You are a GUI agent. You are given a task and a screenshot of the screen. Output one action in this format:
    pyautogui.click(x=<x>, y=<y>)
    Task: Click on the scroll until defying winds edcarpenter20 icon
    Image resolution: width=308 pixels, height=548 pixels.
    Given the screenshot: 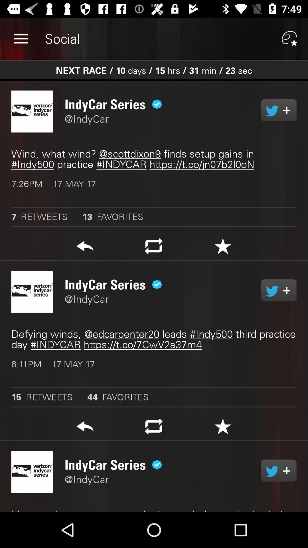 What is the action you would take?
    pyautogui.click(x=154, y=339)
    